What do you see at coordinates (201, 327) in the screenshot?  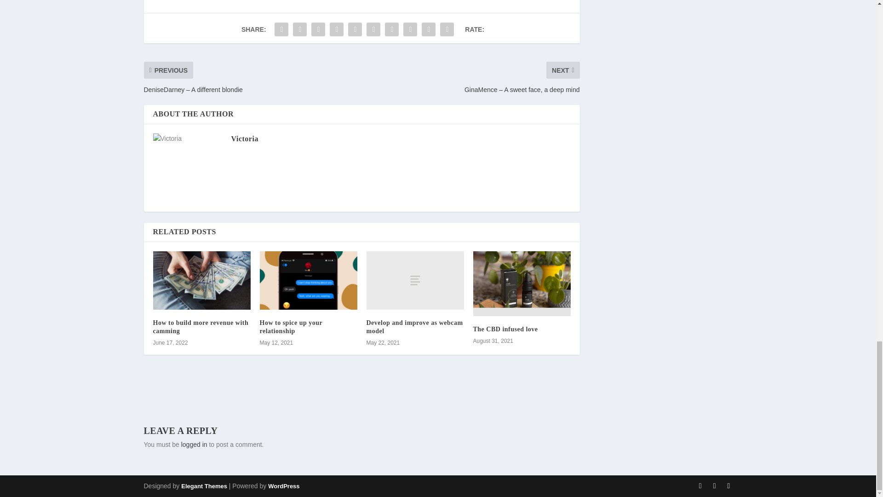 I see `How to build more revenue with camming` at bounding box center [201, 327].